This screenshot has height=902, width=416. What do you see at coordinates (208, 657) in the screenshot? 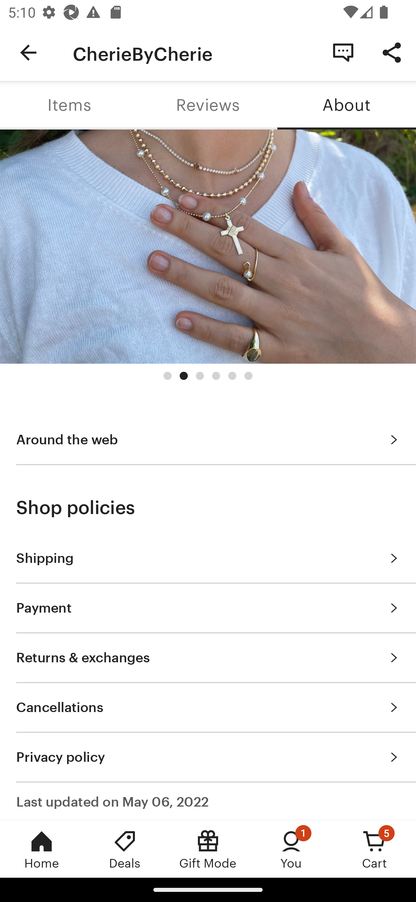
I see `Returns & exchanges` at bounding box center [208, 657].